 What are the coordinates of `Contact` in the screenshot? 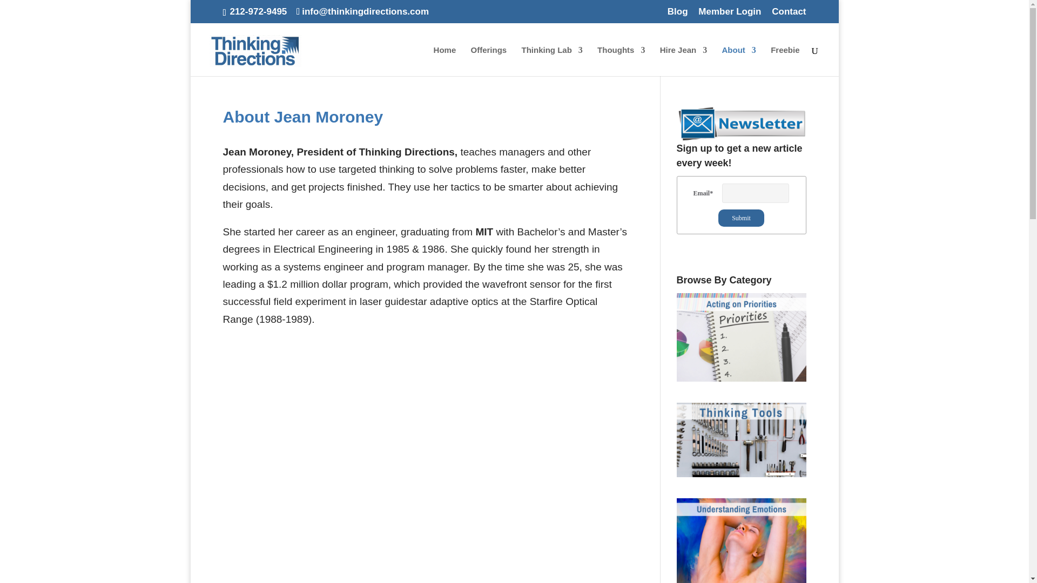 It's located at (789, 15).